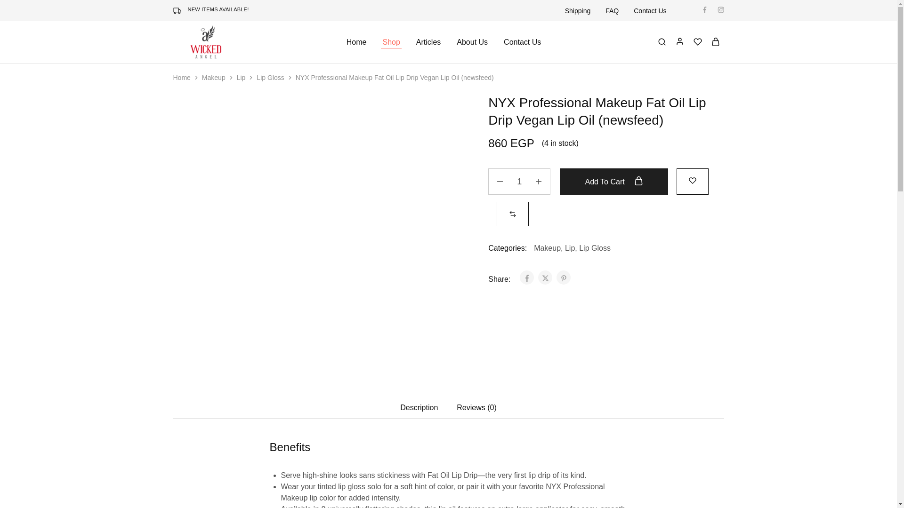 This screenshot has width=904, height=508. I want to click on Shop, so click(391, 42).